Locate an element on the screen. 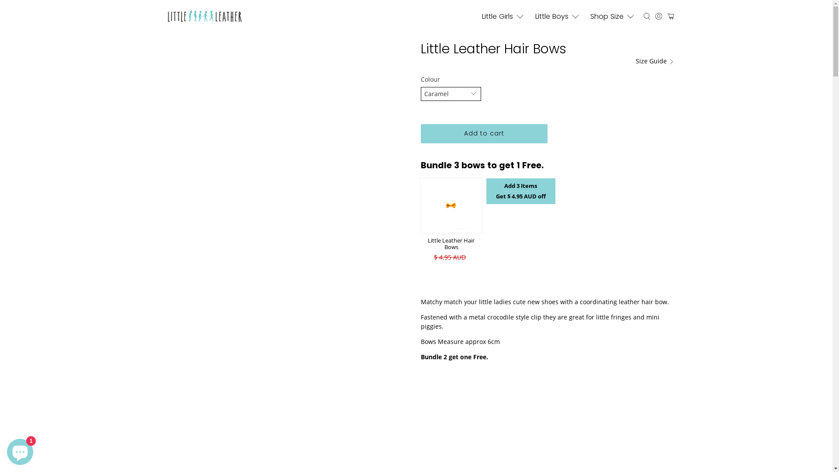 The height and width of the screenshot is (472, 839). Little Girls is located at coordinates (504, 17).